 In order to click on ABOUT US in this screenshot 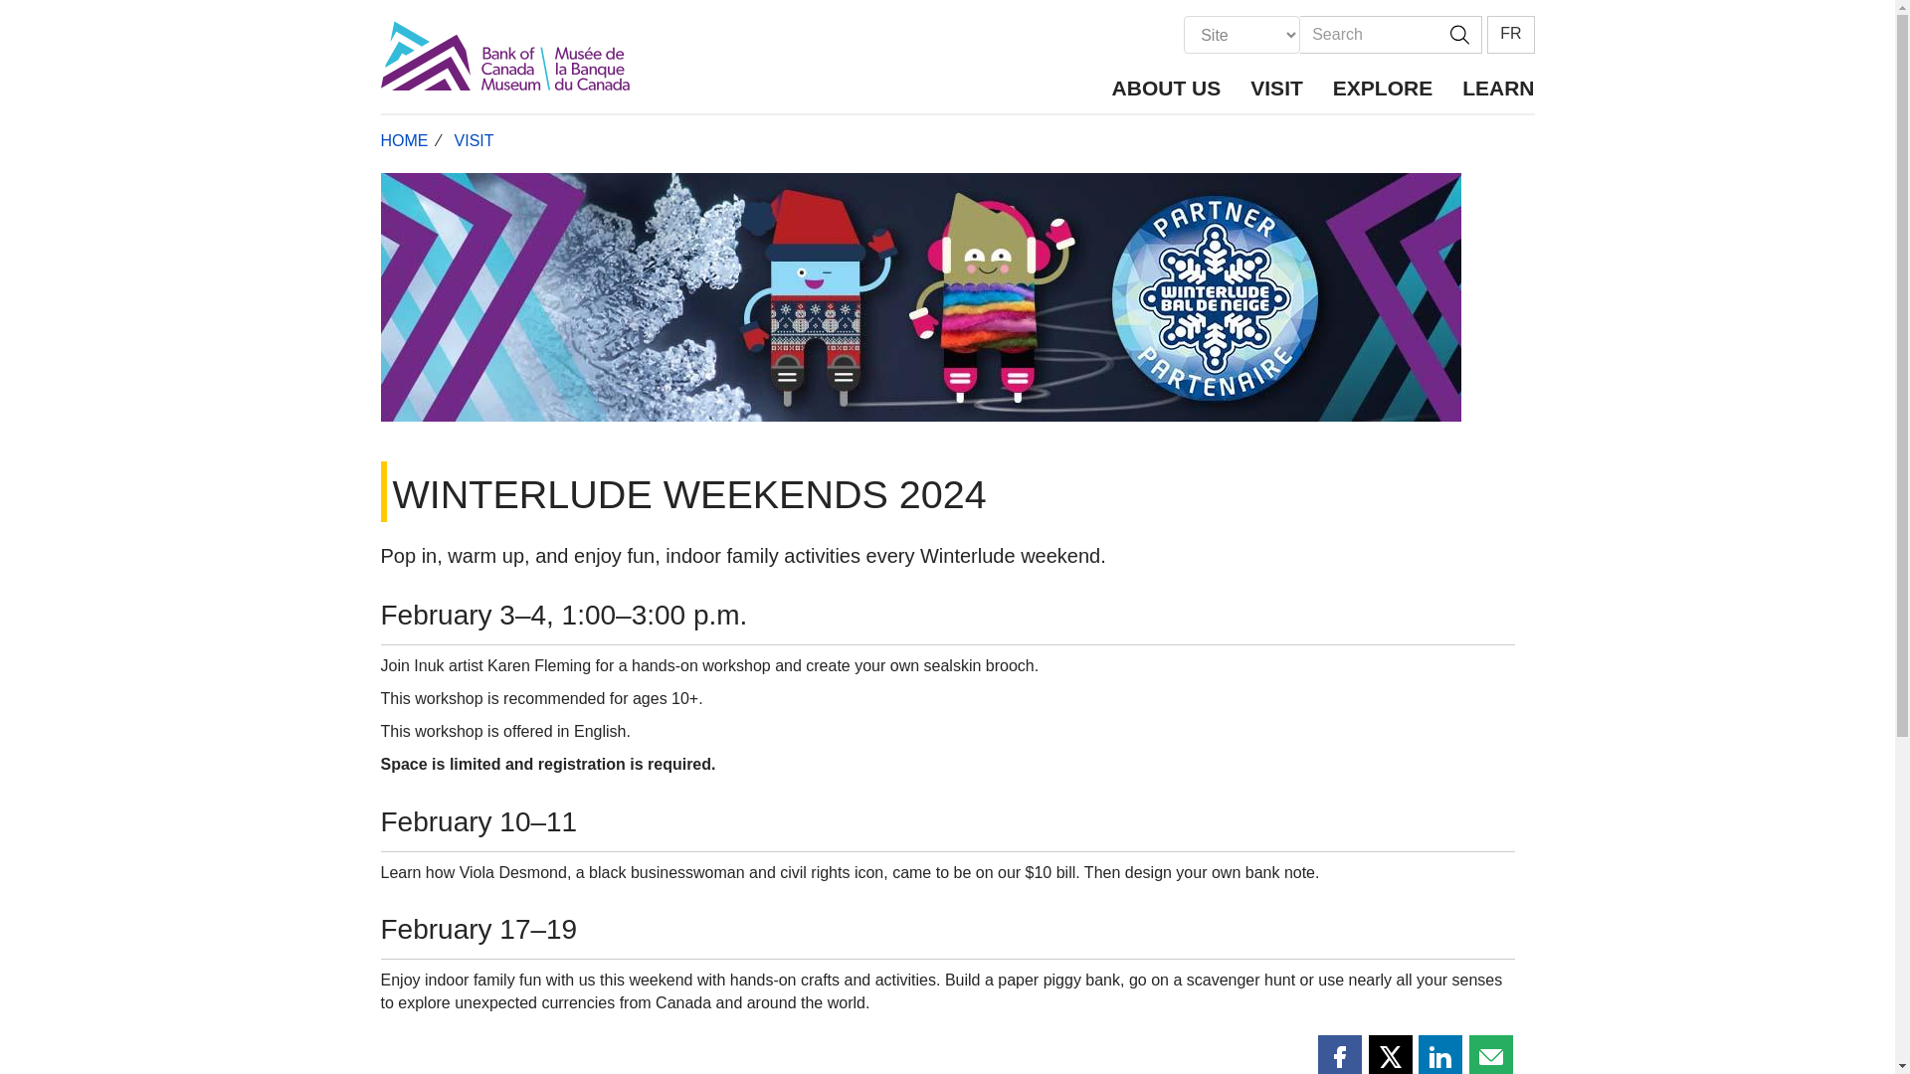, I will do `click(1166, 86)`.